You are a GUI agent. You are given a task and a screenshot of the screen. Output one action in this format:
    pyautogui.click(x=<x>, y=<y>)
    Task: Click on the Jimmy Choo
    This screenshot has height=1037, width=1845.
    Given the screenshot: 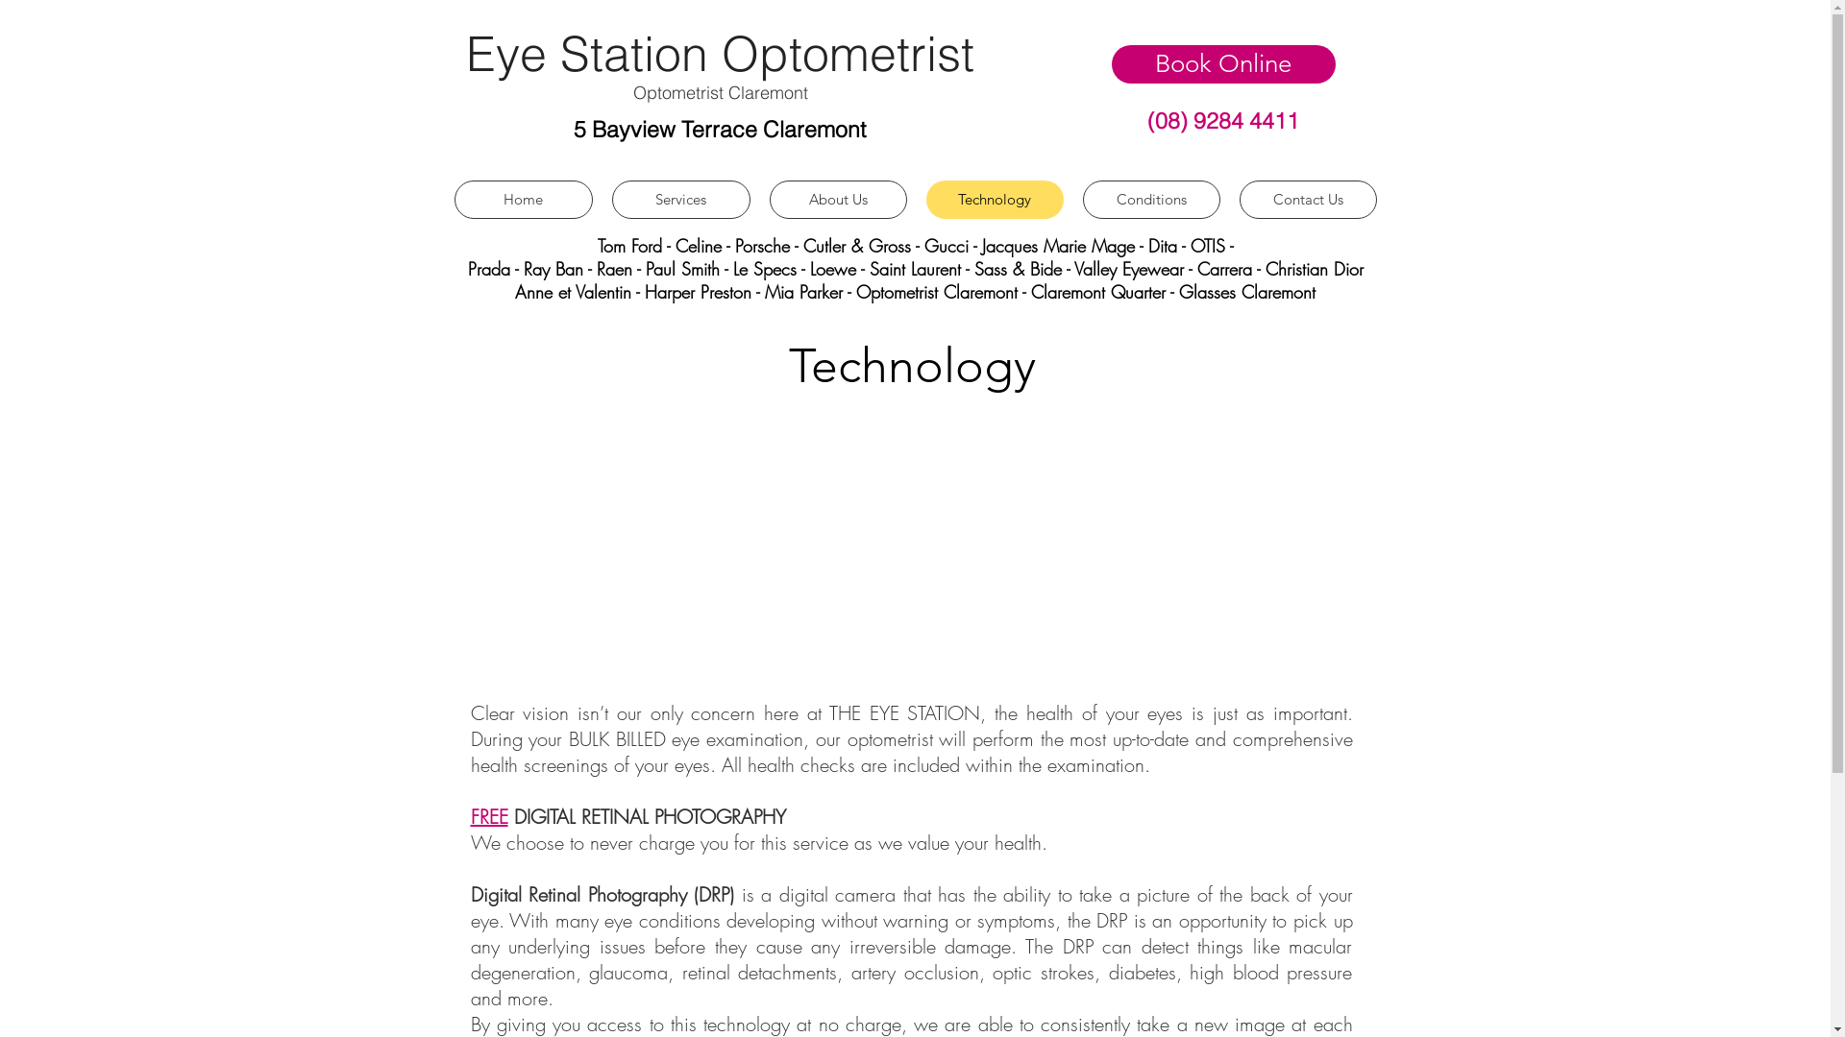 What is the action you would take?
    pyautogui.click(x=42, y=187)
    